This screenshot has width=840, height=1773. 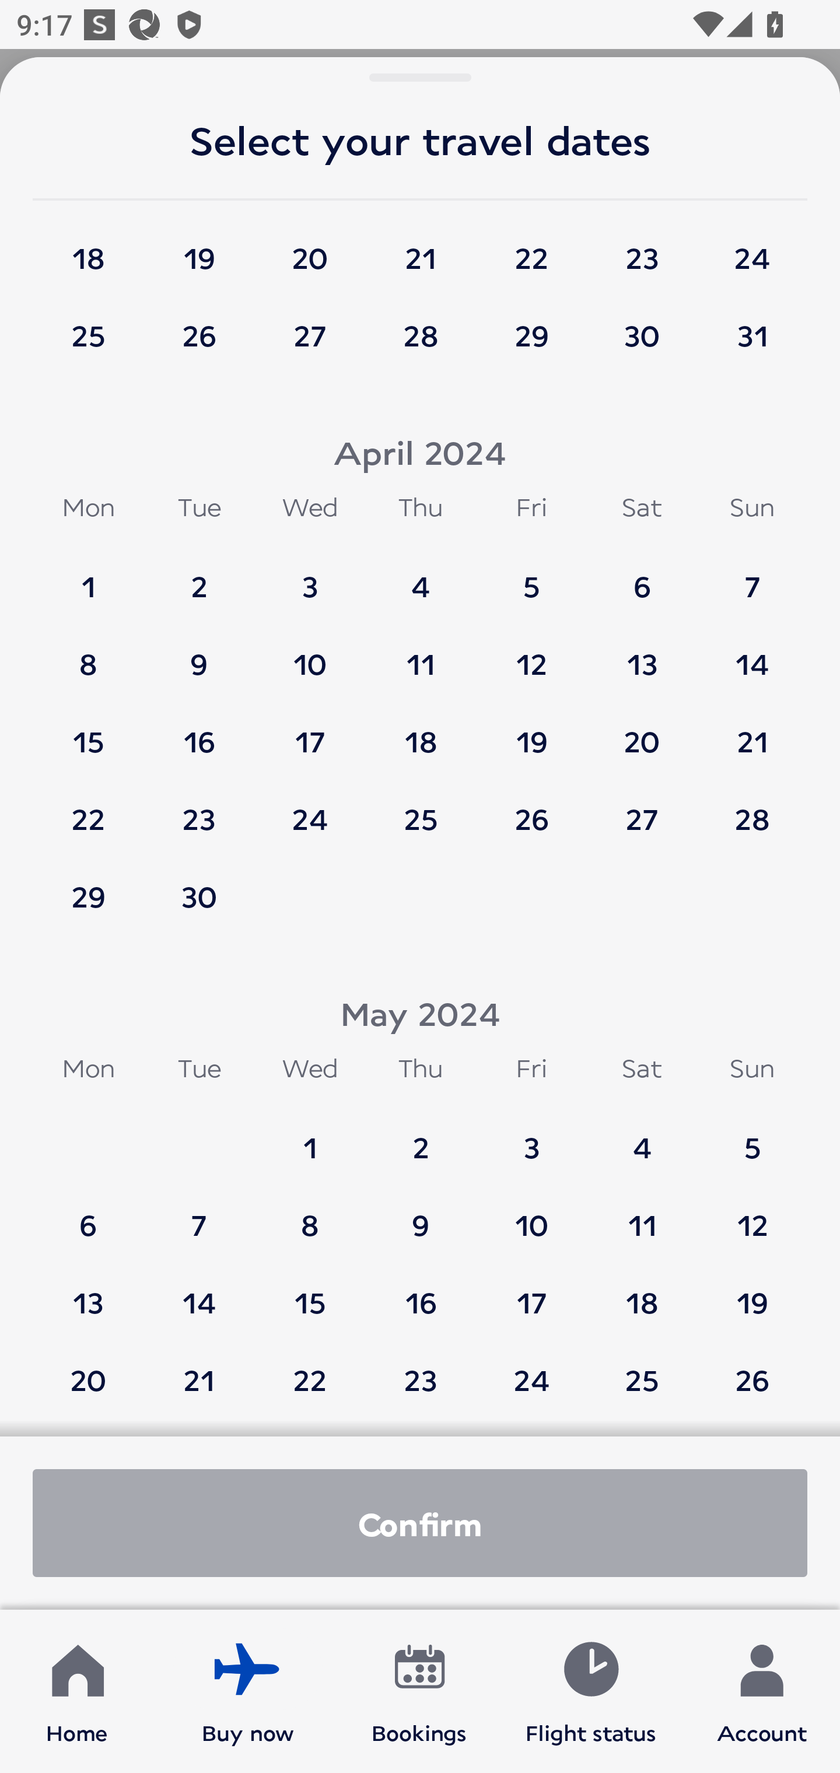 What do you see at coordinates (310, 1369) in the screenshot?
I see `22` at bounding box center [310, 1369].